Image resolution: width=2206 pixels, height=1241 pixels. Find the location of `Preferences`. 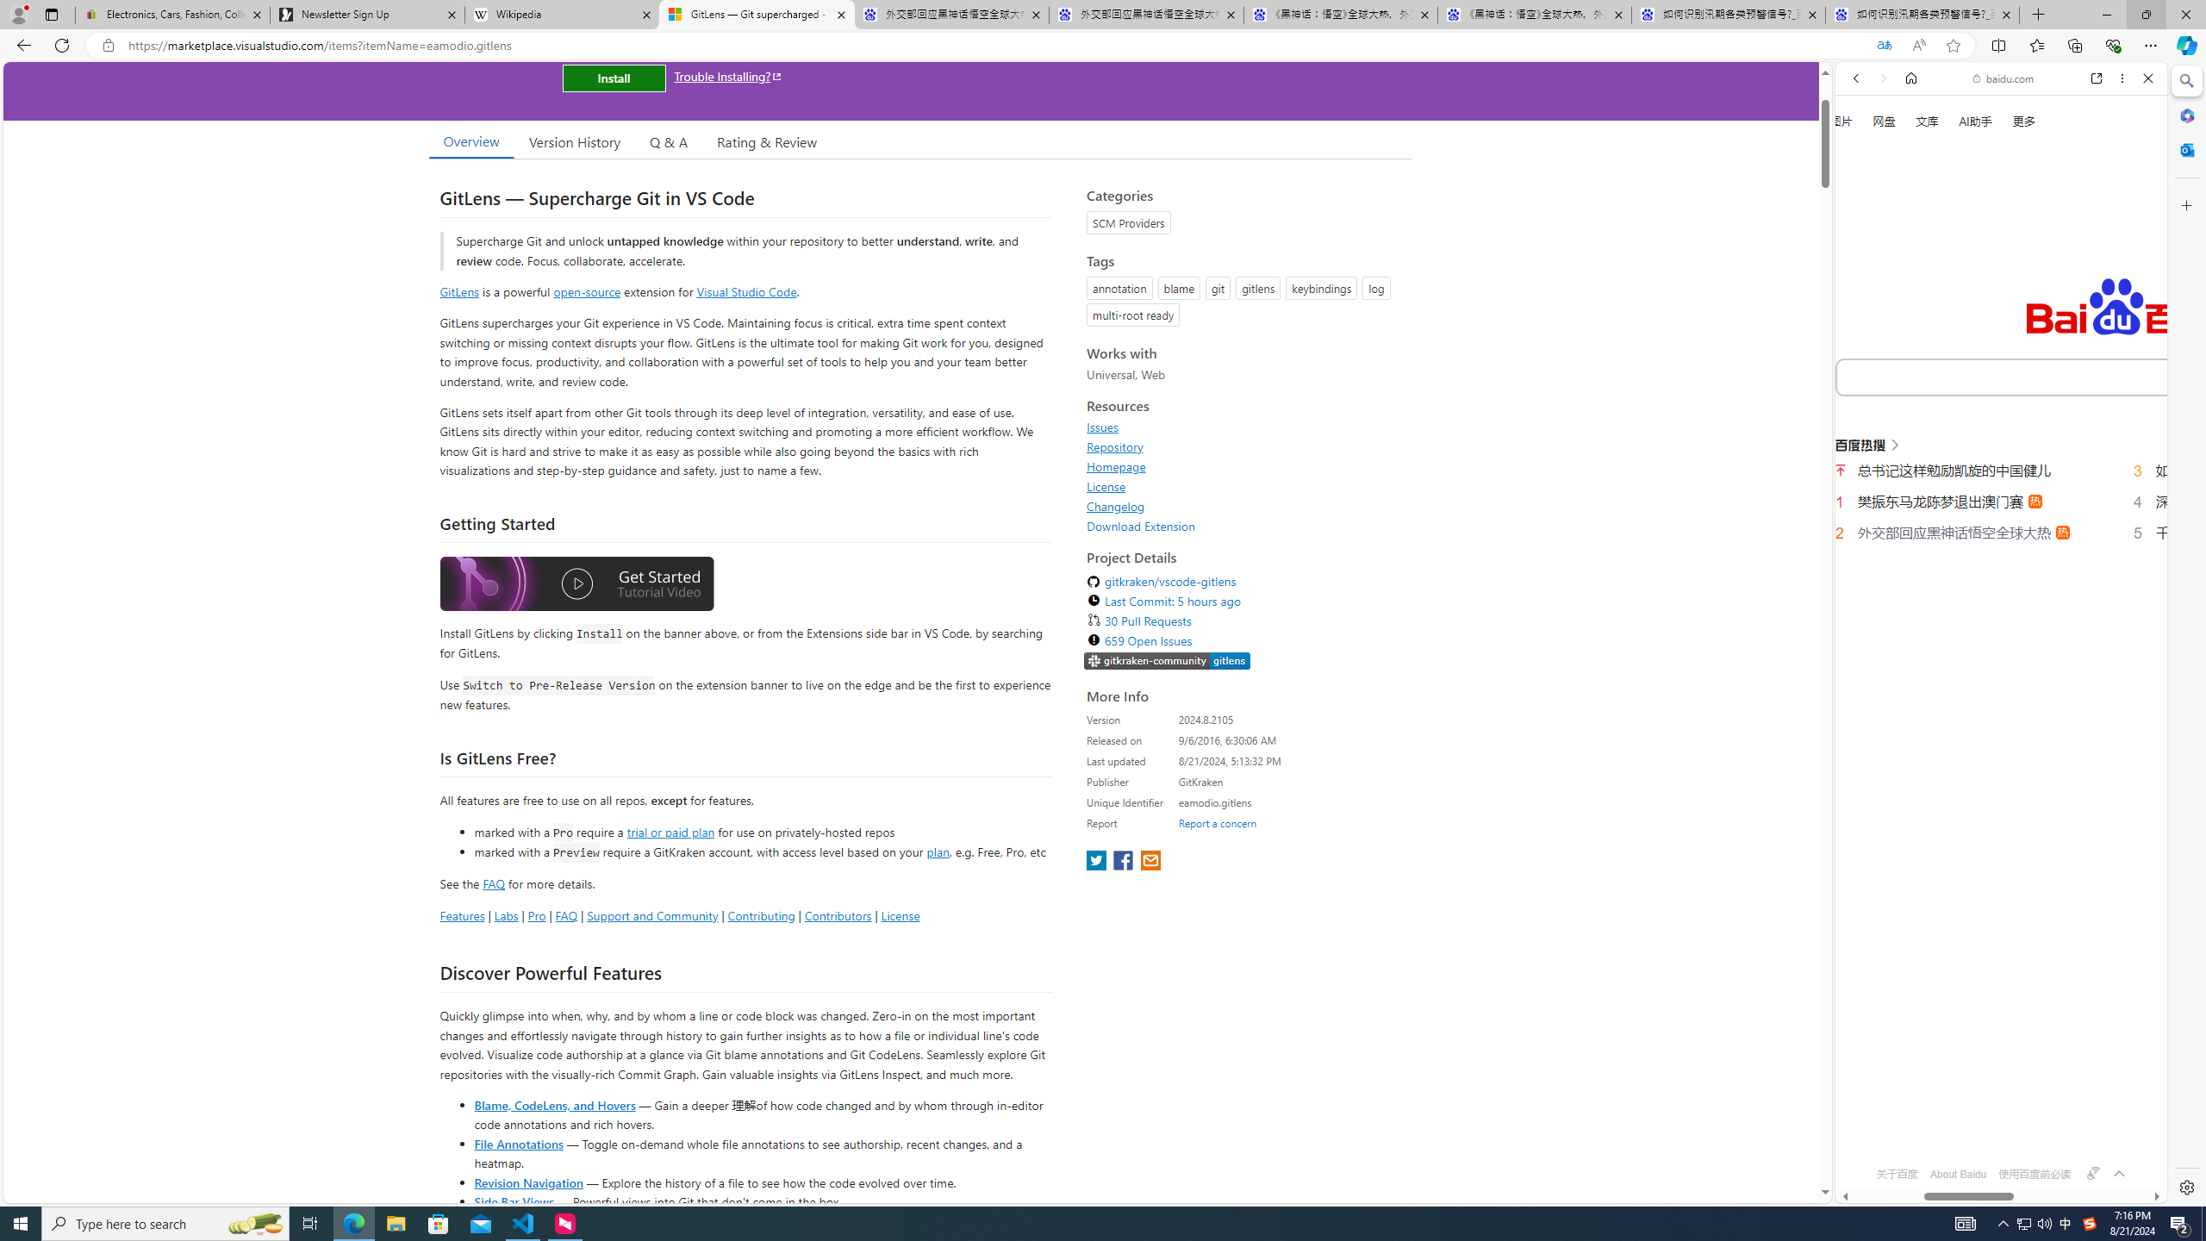

Preferences is located at coordinates (2127, 290).